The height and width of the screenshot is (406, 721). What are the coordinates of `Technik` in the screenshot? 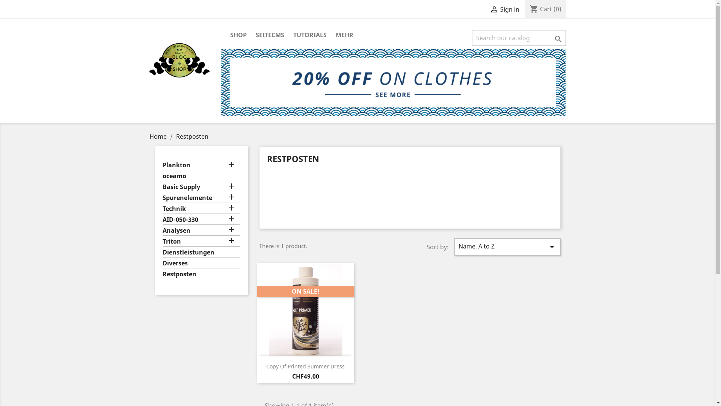 It's located at (201, 209).